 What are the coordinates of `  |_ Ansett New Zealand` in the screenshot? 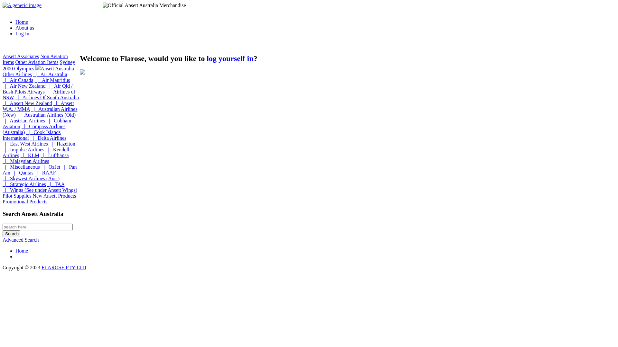 It's located at (27, 103).